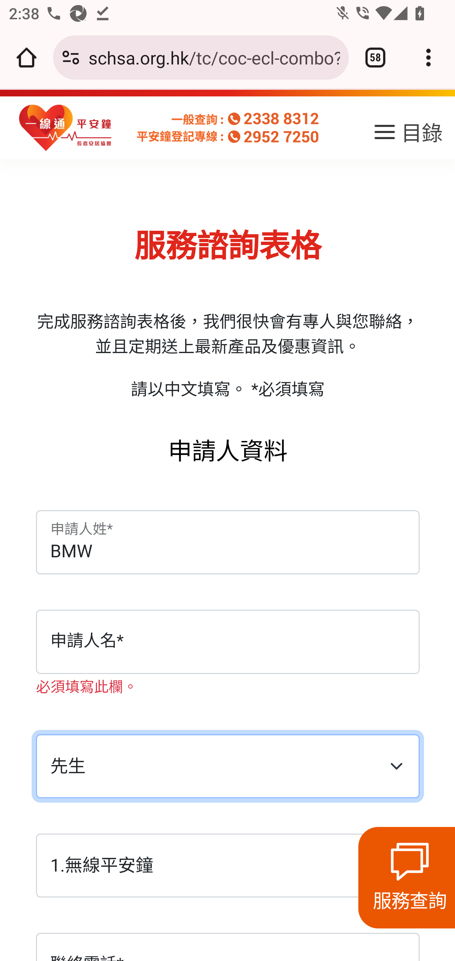  Describe the element at coordinates (71, 58) in the screenshot. I see `Connection is secure` at that location.